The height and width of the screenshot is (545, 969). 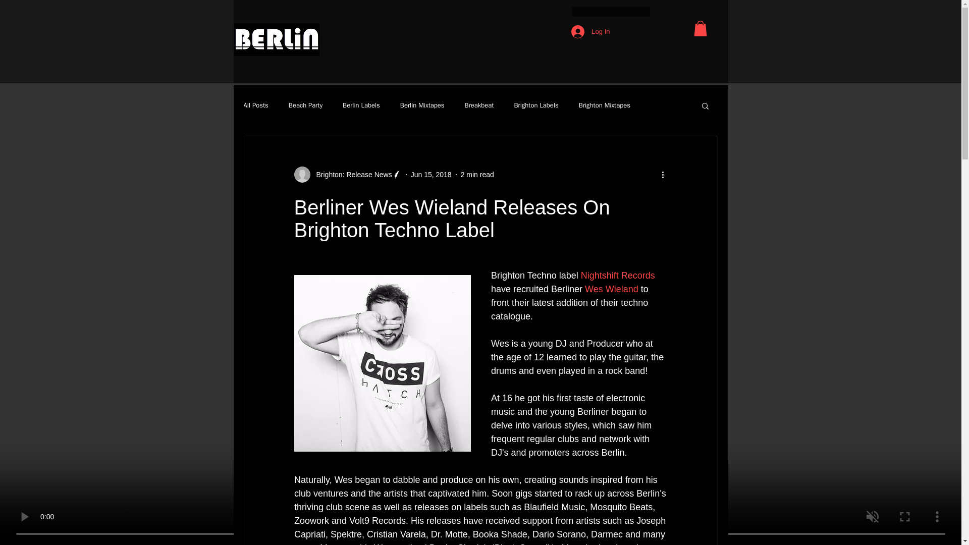 I want to click on Breakbeat, so click(x=479, y=105).